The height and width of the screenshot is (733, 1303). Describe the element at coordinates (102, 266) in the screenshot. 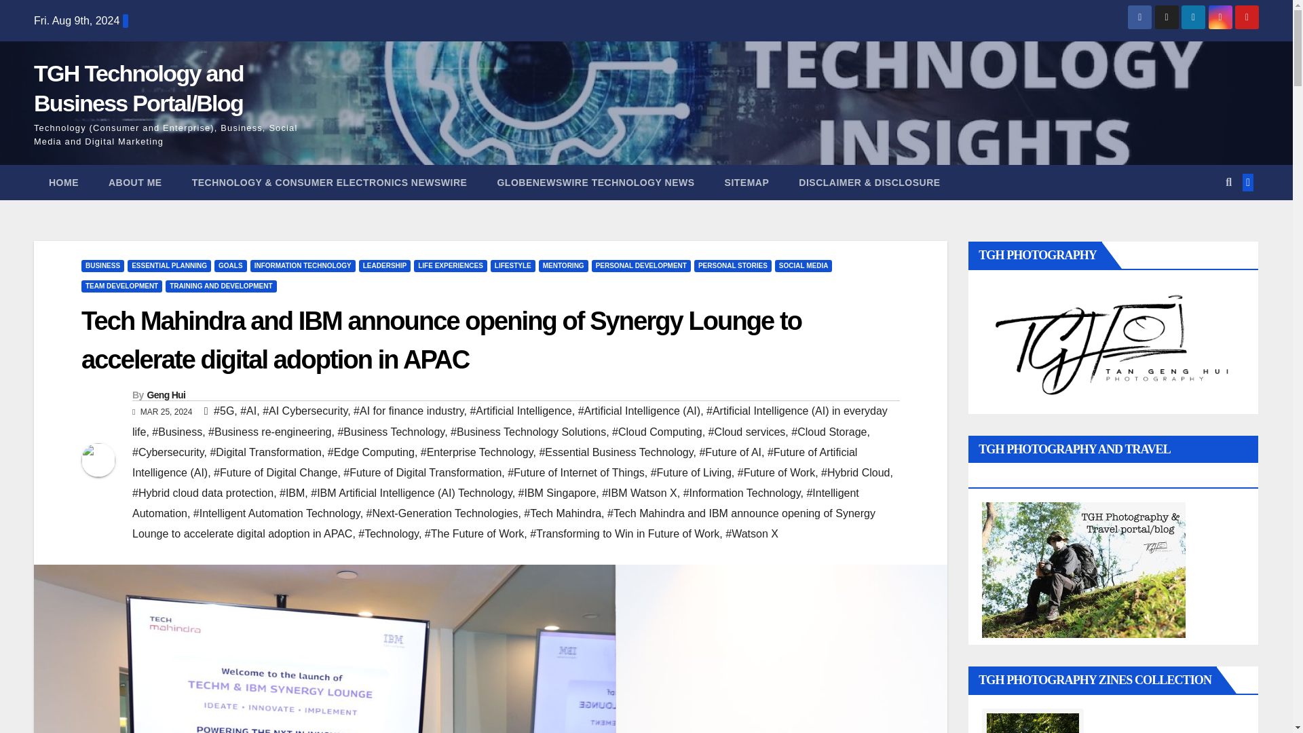

I see `BUSINESS` at that location.